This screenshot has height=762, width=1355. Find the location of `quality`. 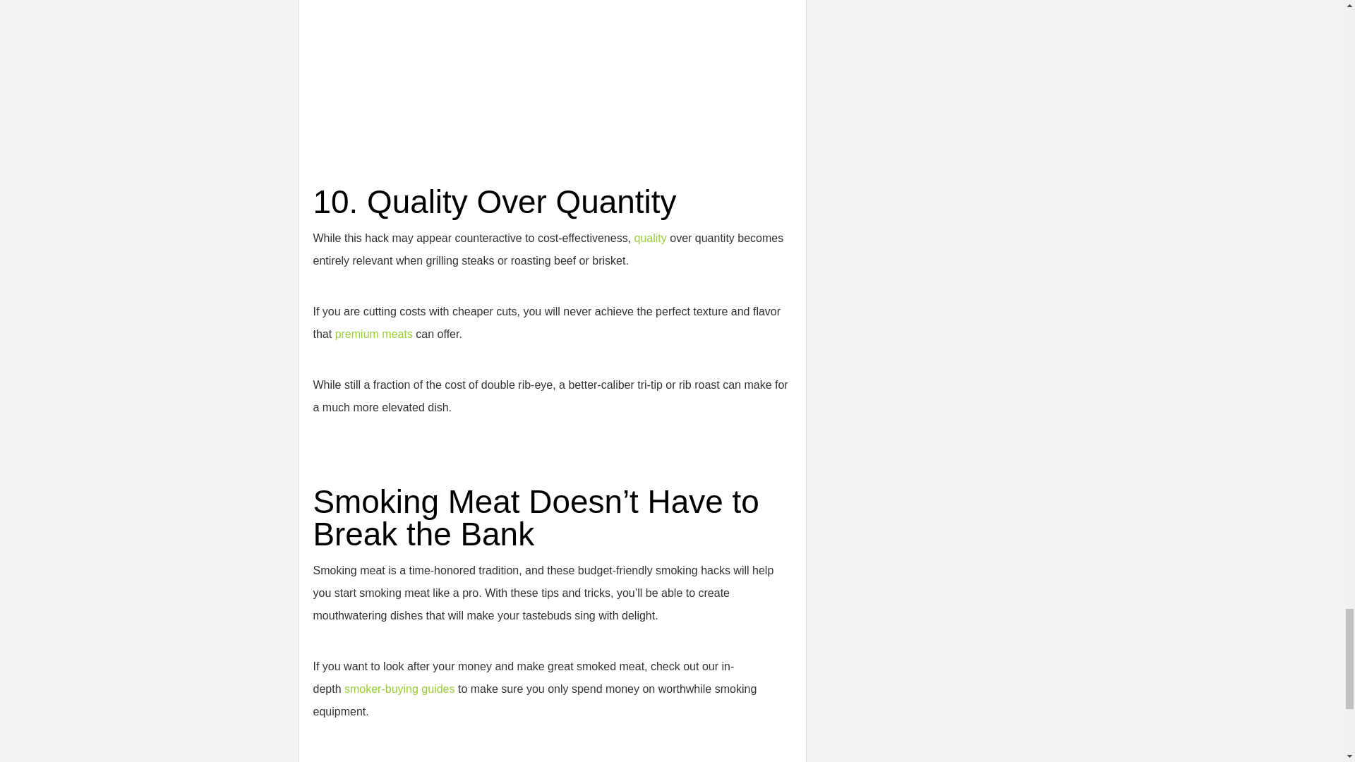

quality is located at coordinates (652, 238).